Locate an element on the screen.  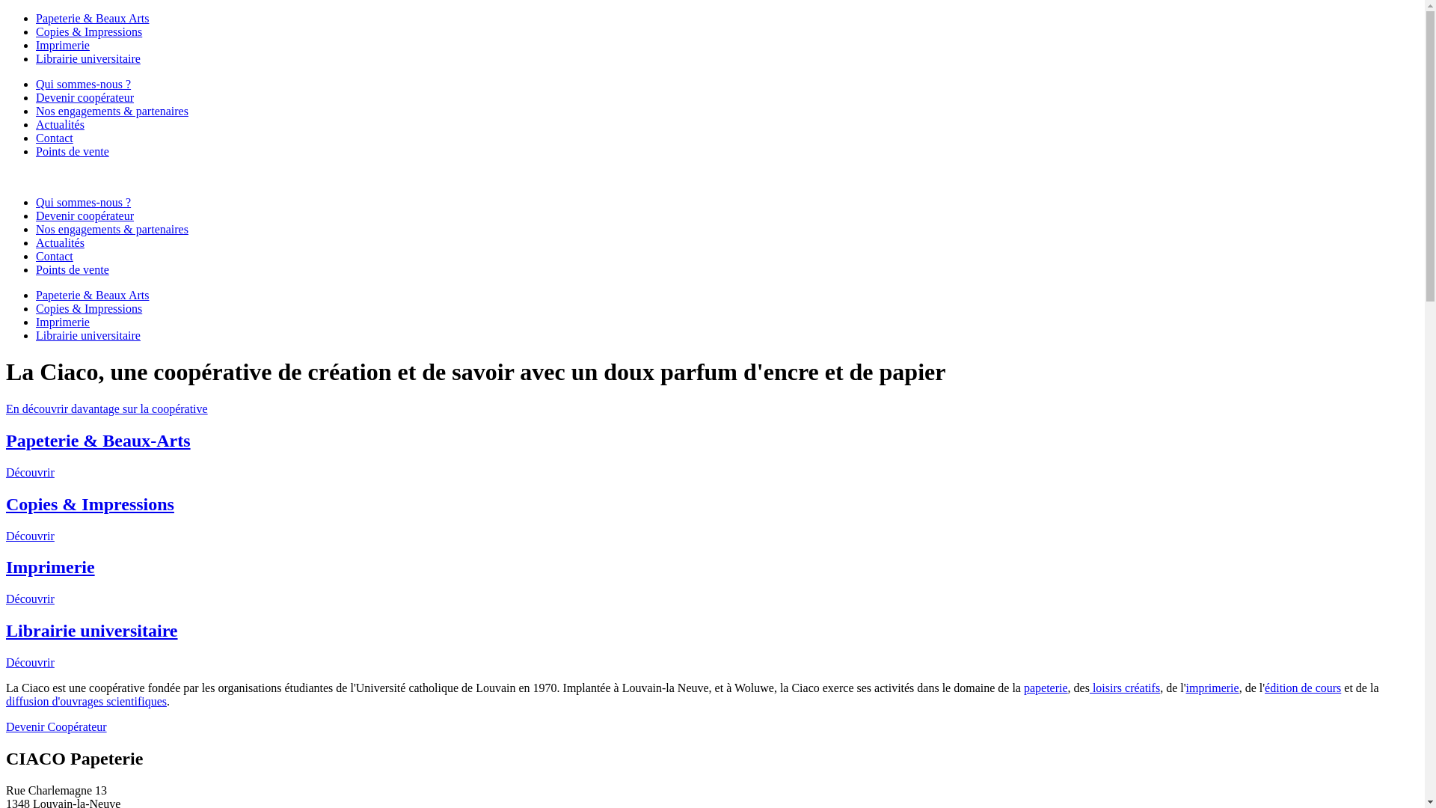
Nos engagements & partenaires is located at coordinates (112, 111).